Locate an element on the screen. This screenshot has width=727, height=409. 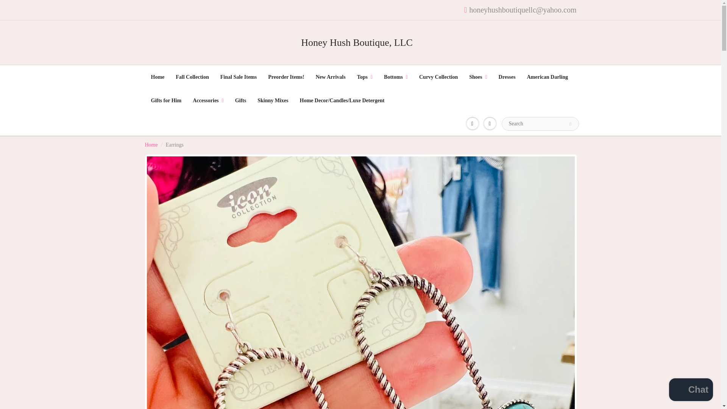
Gifts for Him is located at coordinates (167, 101).